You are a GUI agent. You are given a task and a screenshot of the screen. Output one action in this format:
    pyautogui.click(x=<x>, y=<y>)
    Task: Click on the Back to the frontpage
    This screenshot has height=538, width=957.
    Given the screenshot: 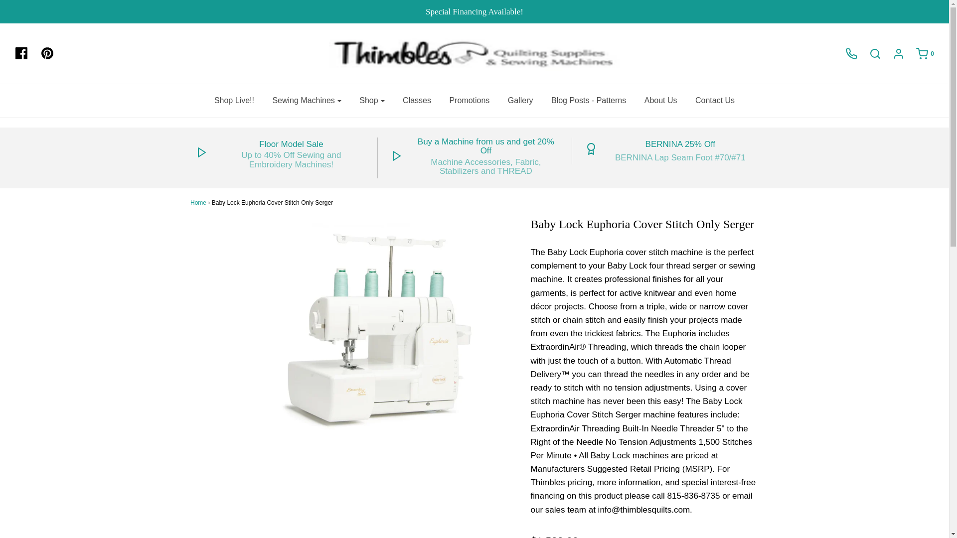 What is the action you would take?
    pyautogui.click(x=198, y=202)
    